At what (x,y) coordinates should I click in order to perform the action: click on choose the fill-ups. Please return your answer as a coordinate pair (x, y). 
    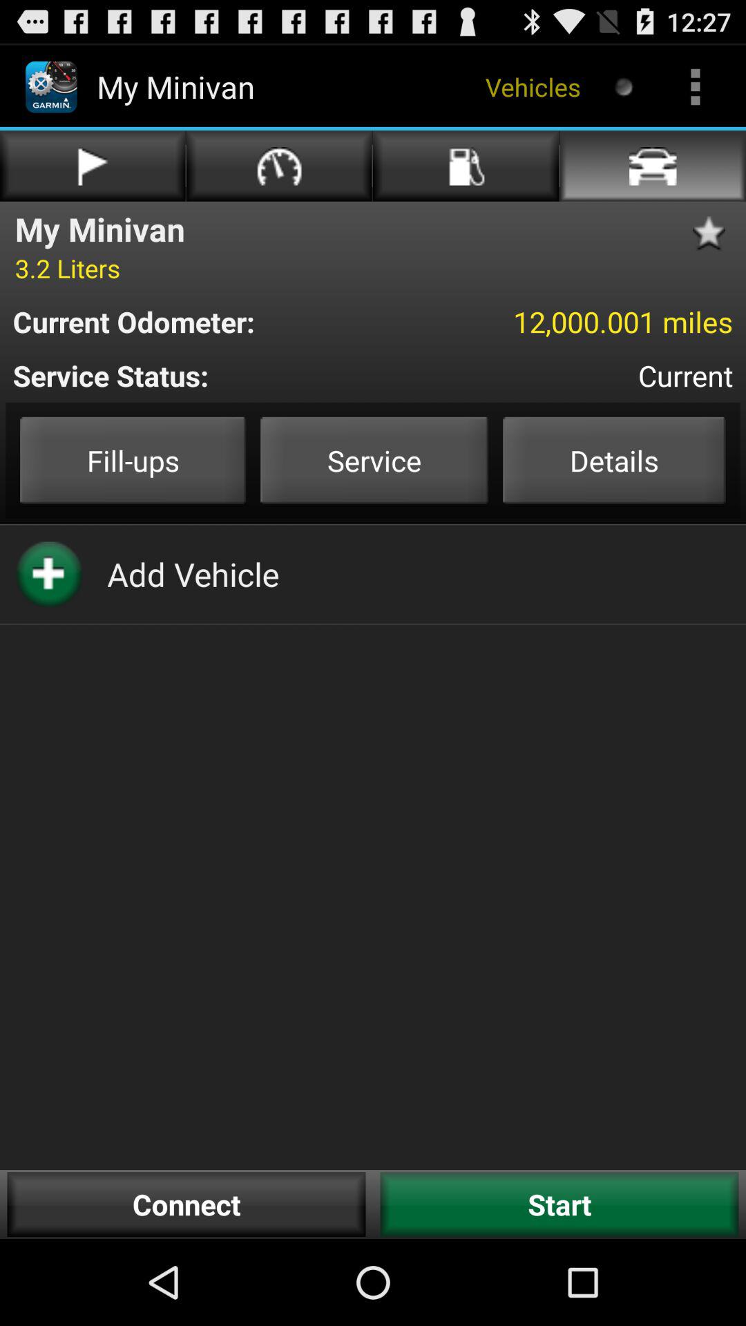
    Looking at the image, I should click on (133, 460).